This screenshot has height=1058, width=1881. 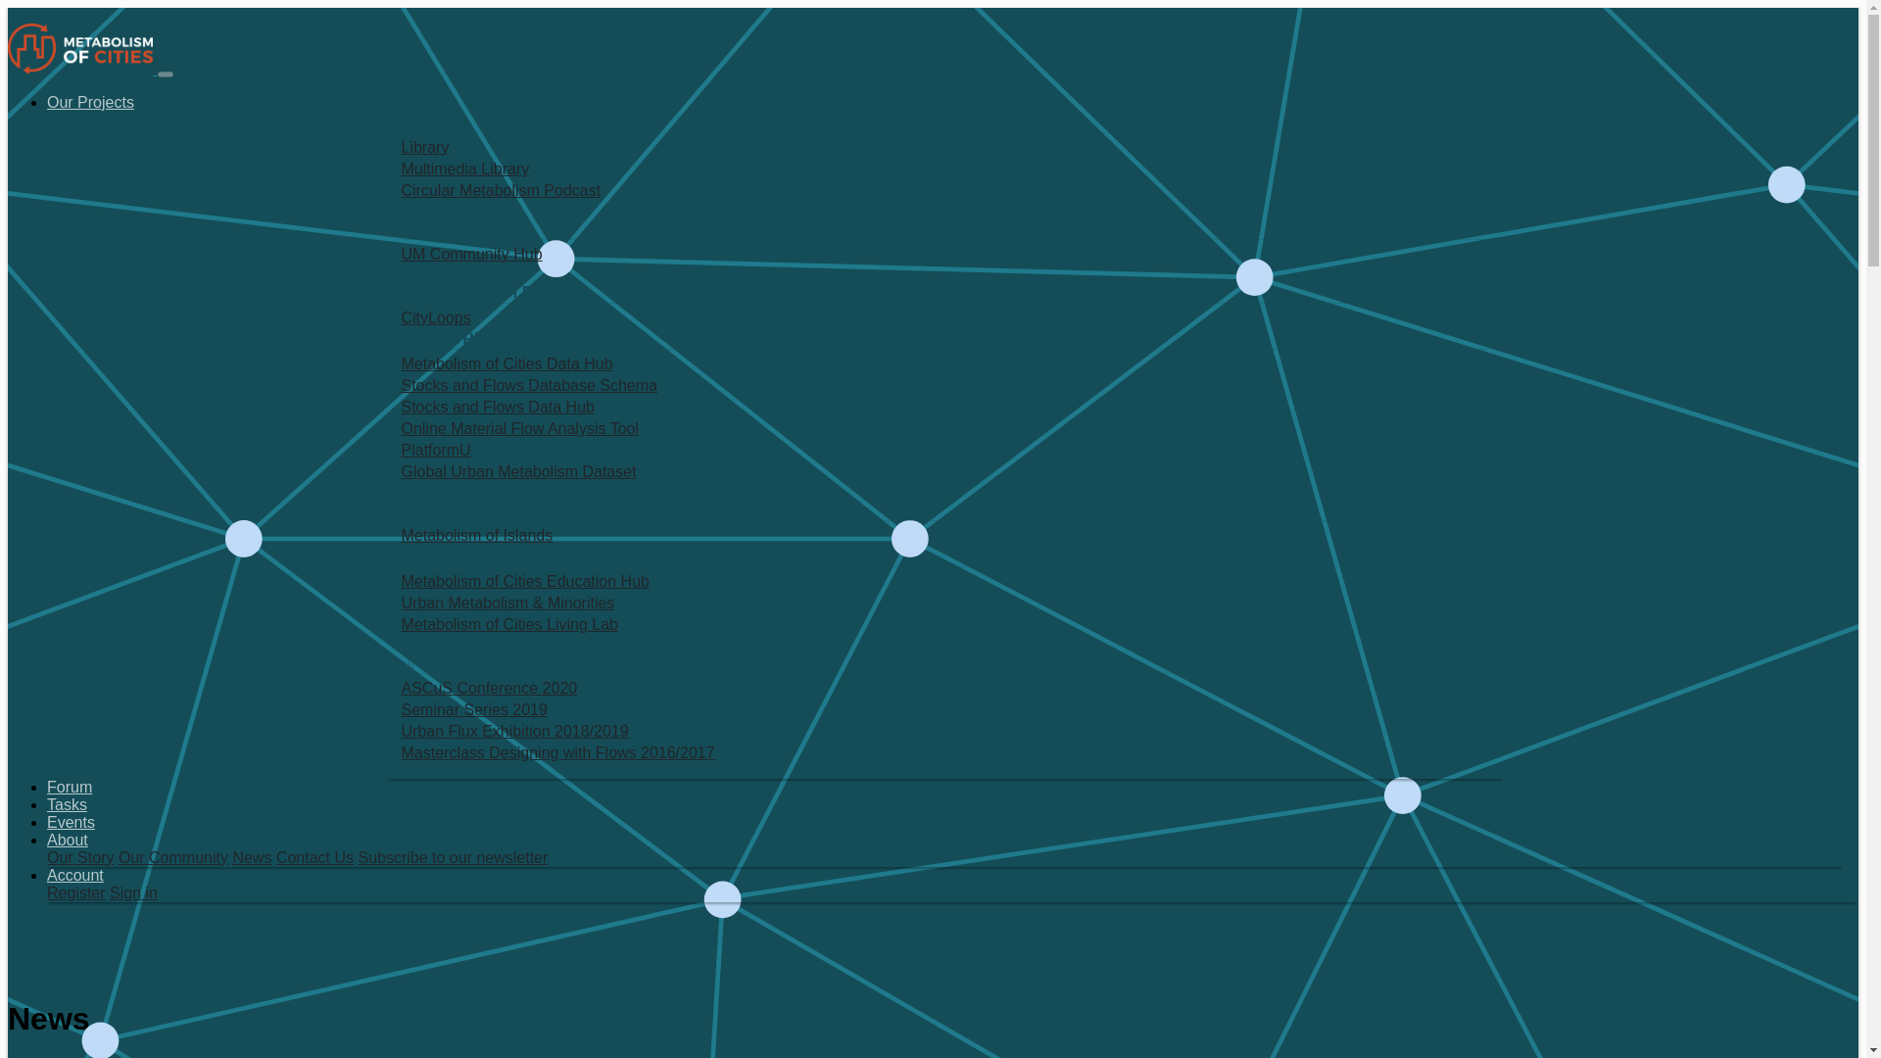 I want to click on Metabolism of Cities Living Lab, so click(x=945, y=625).